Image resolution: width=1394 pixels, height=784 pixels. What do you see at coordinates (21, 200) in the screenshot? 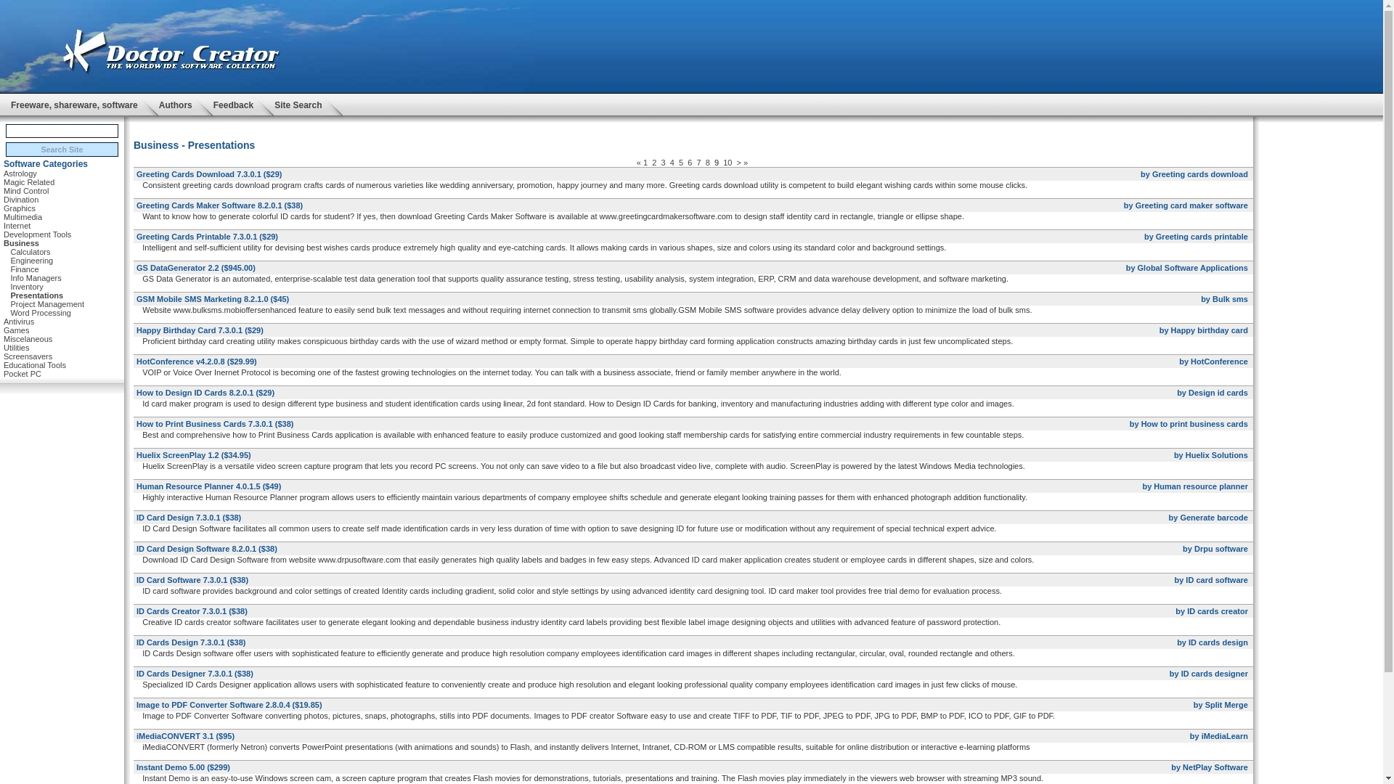
I see `Divination` at bounding box center [21, 200].